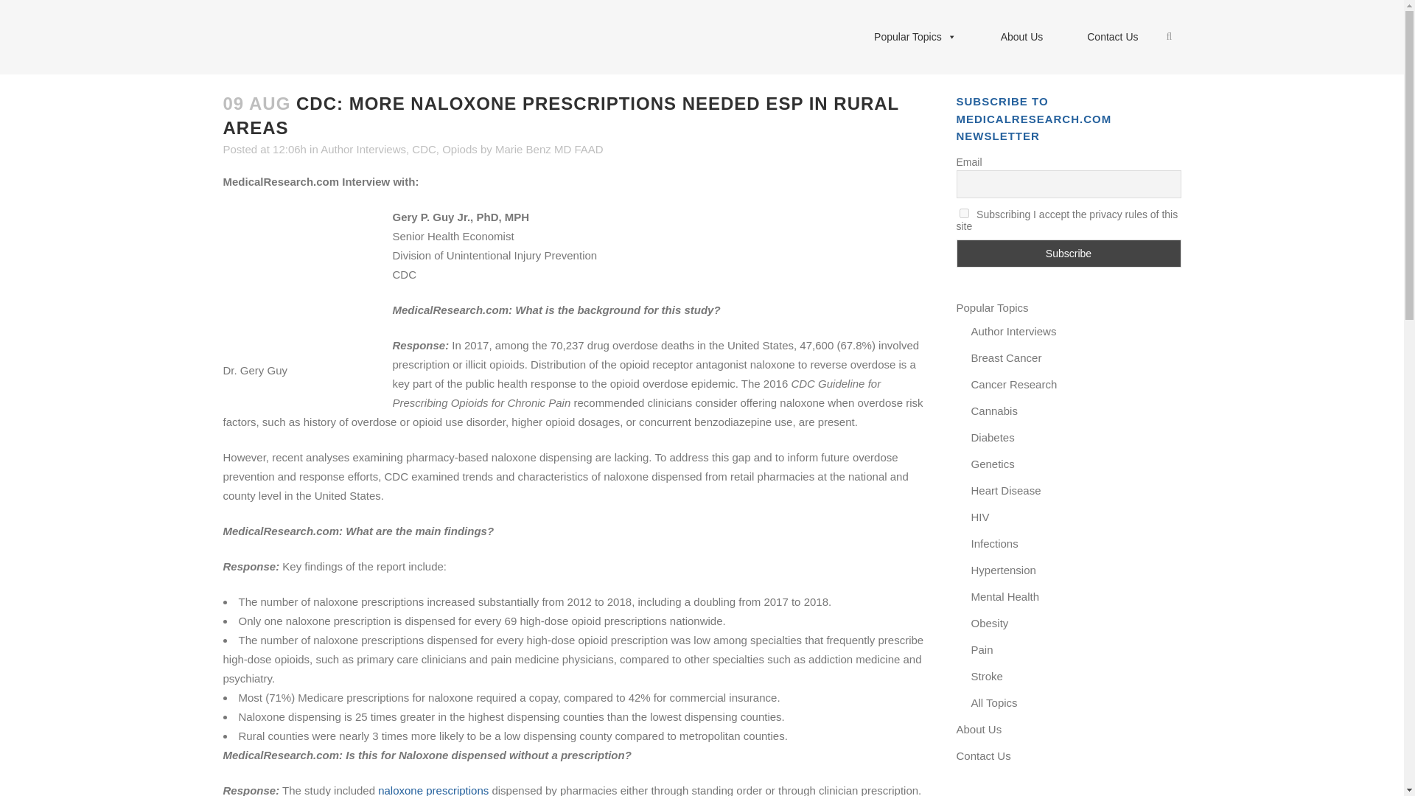 This screenshot has width=1415, height=796. Describe the element at coordinates (1069, 254) in the screenshot. I see `Subscribe` at that location.